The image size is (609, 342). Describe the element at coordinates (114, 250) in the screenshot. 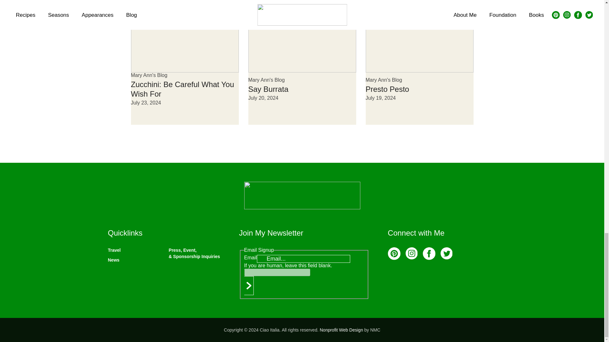

I see `Travel` at that location.